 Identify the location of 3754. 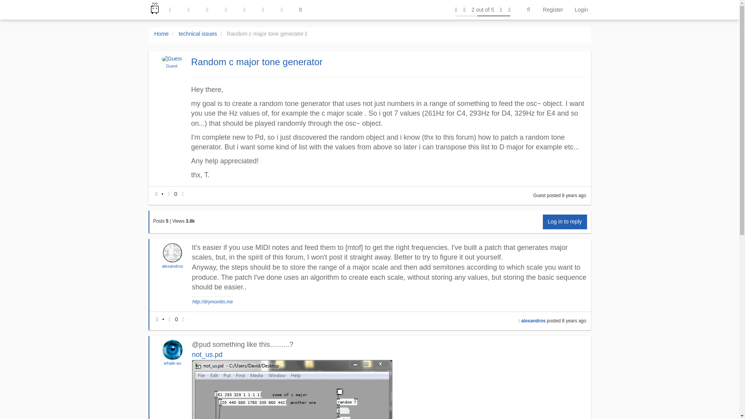
(190, 221).